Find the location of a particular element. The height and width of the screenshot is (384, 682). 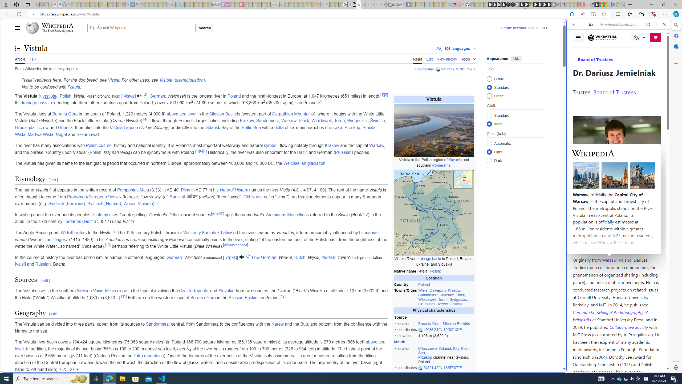

Light is located at coordinates (489, 152).